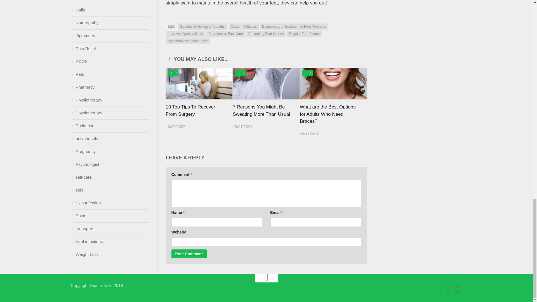 The image size is (537, 302). Describe the element at coordinates (189, 254) in the screenshot. I see `Post Comment` at that location.